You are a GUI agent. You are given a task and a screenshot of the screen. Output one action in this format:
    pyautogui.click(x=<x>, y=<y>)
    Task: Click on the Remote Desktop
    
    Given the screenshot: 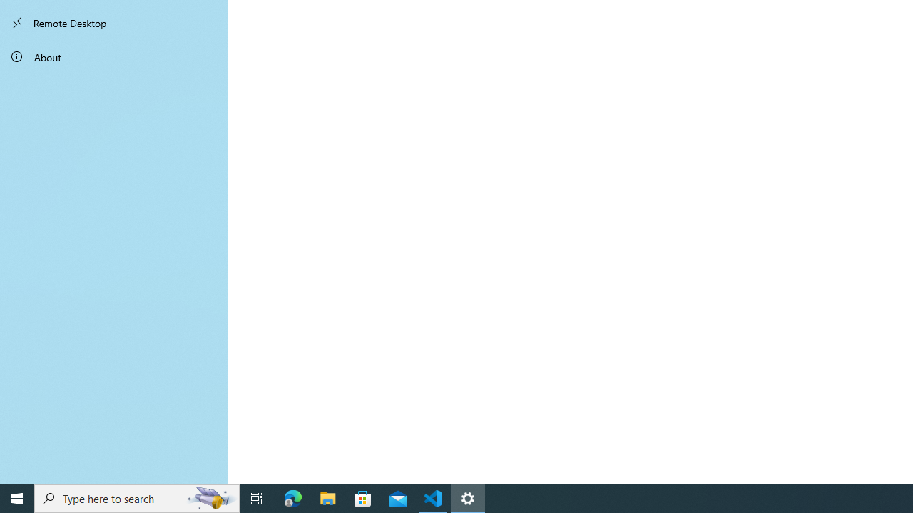 What is the action you would take?
    pyautogui.click(x=114, y=23)
    